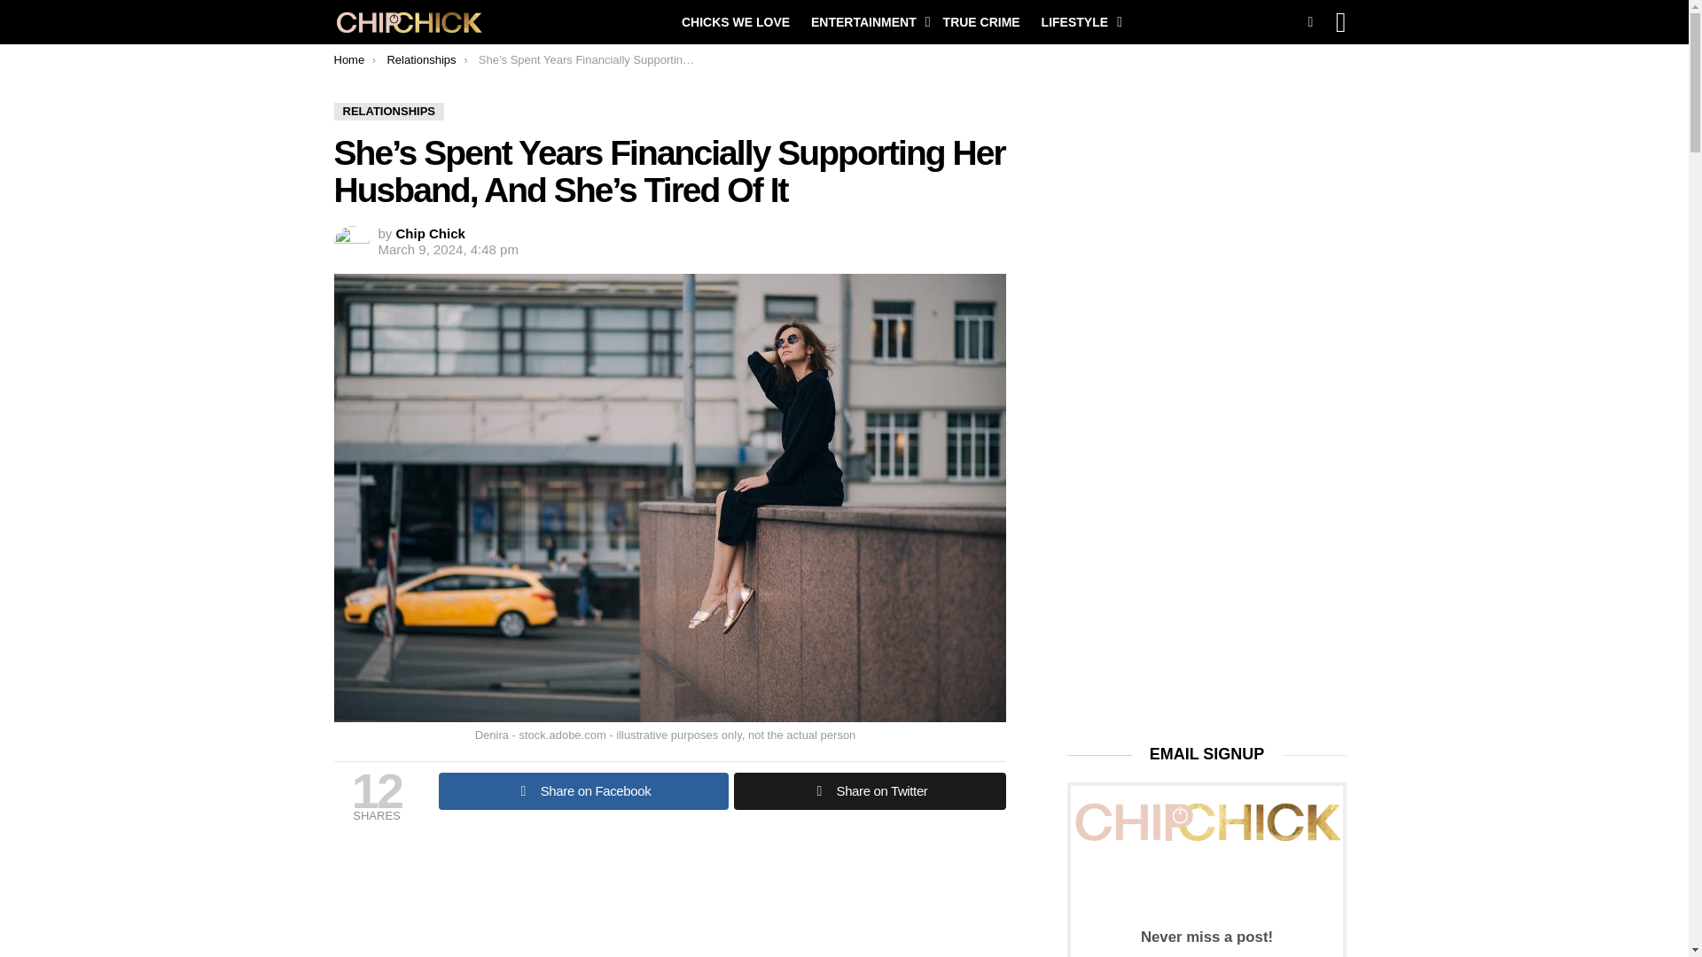  I want to click on LIFESTYLE, so click(1077, 21).